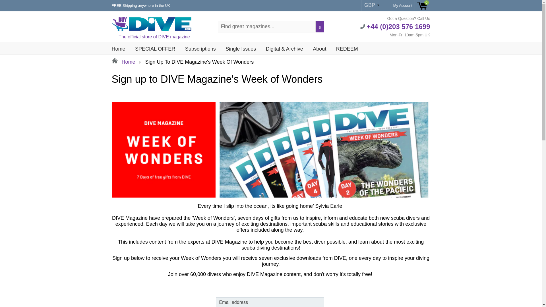  Describe the element at coordinates (422, 6) in the screenshot. I see `0` at that location.